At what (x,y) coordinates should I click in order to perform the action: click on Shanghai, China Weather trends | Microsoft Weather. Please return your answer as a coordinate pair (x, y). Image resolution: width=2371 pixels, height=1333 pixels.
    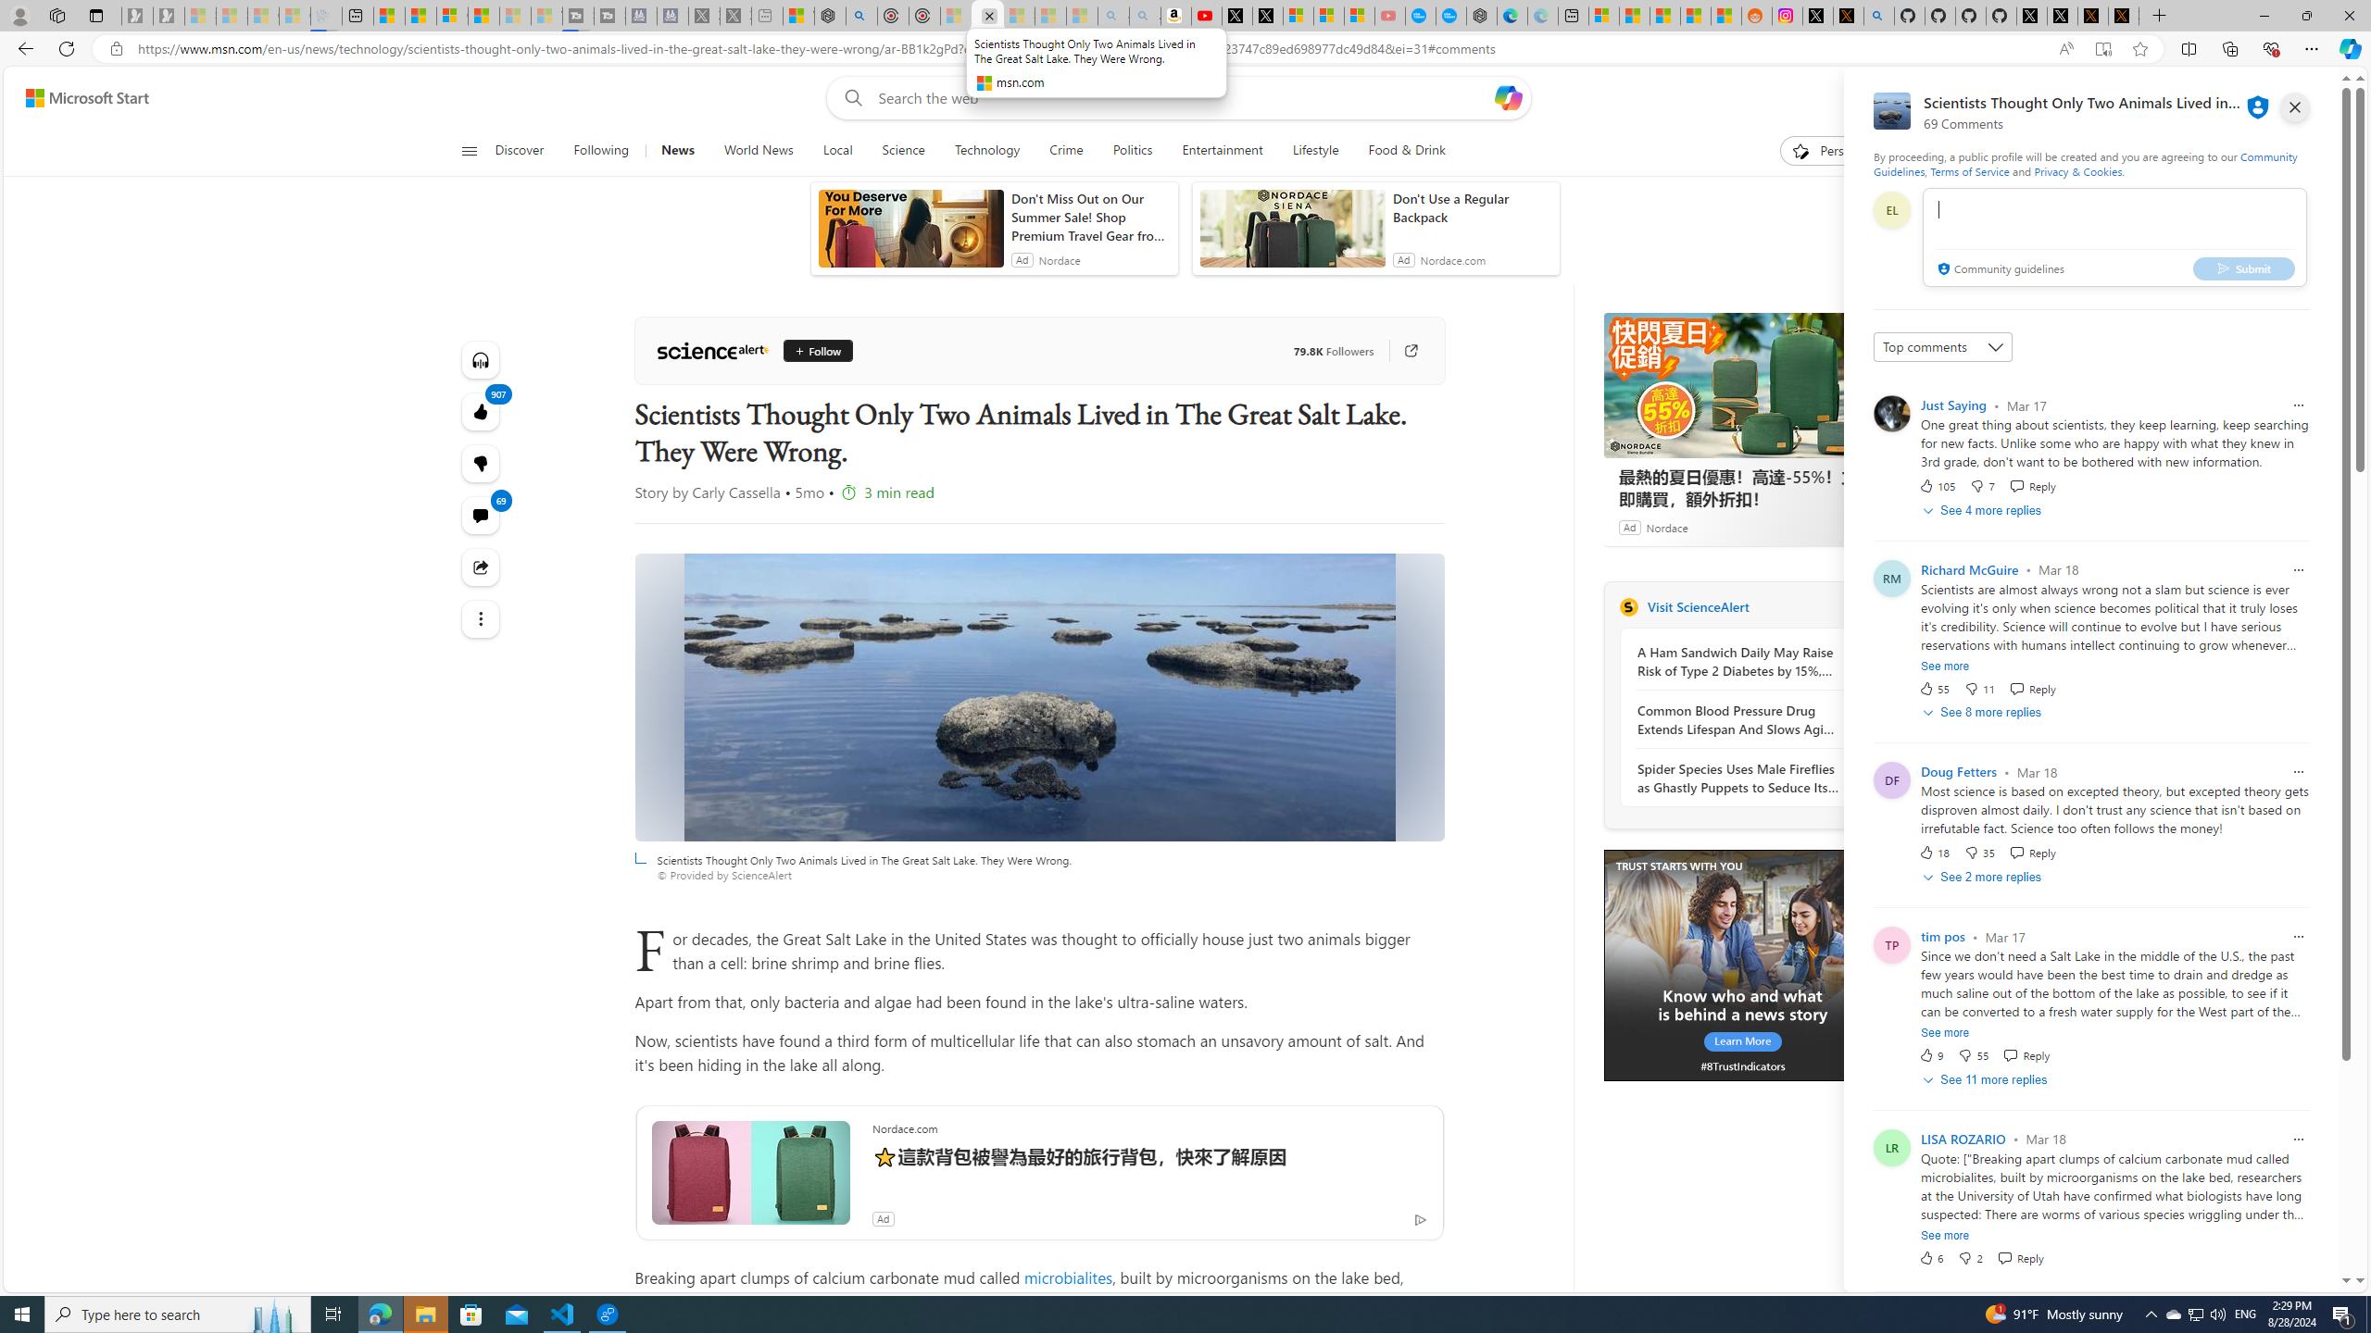
    Looking at the image, I should click on (1726, 16).